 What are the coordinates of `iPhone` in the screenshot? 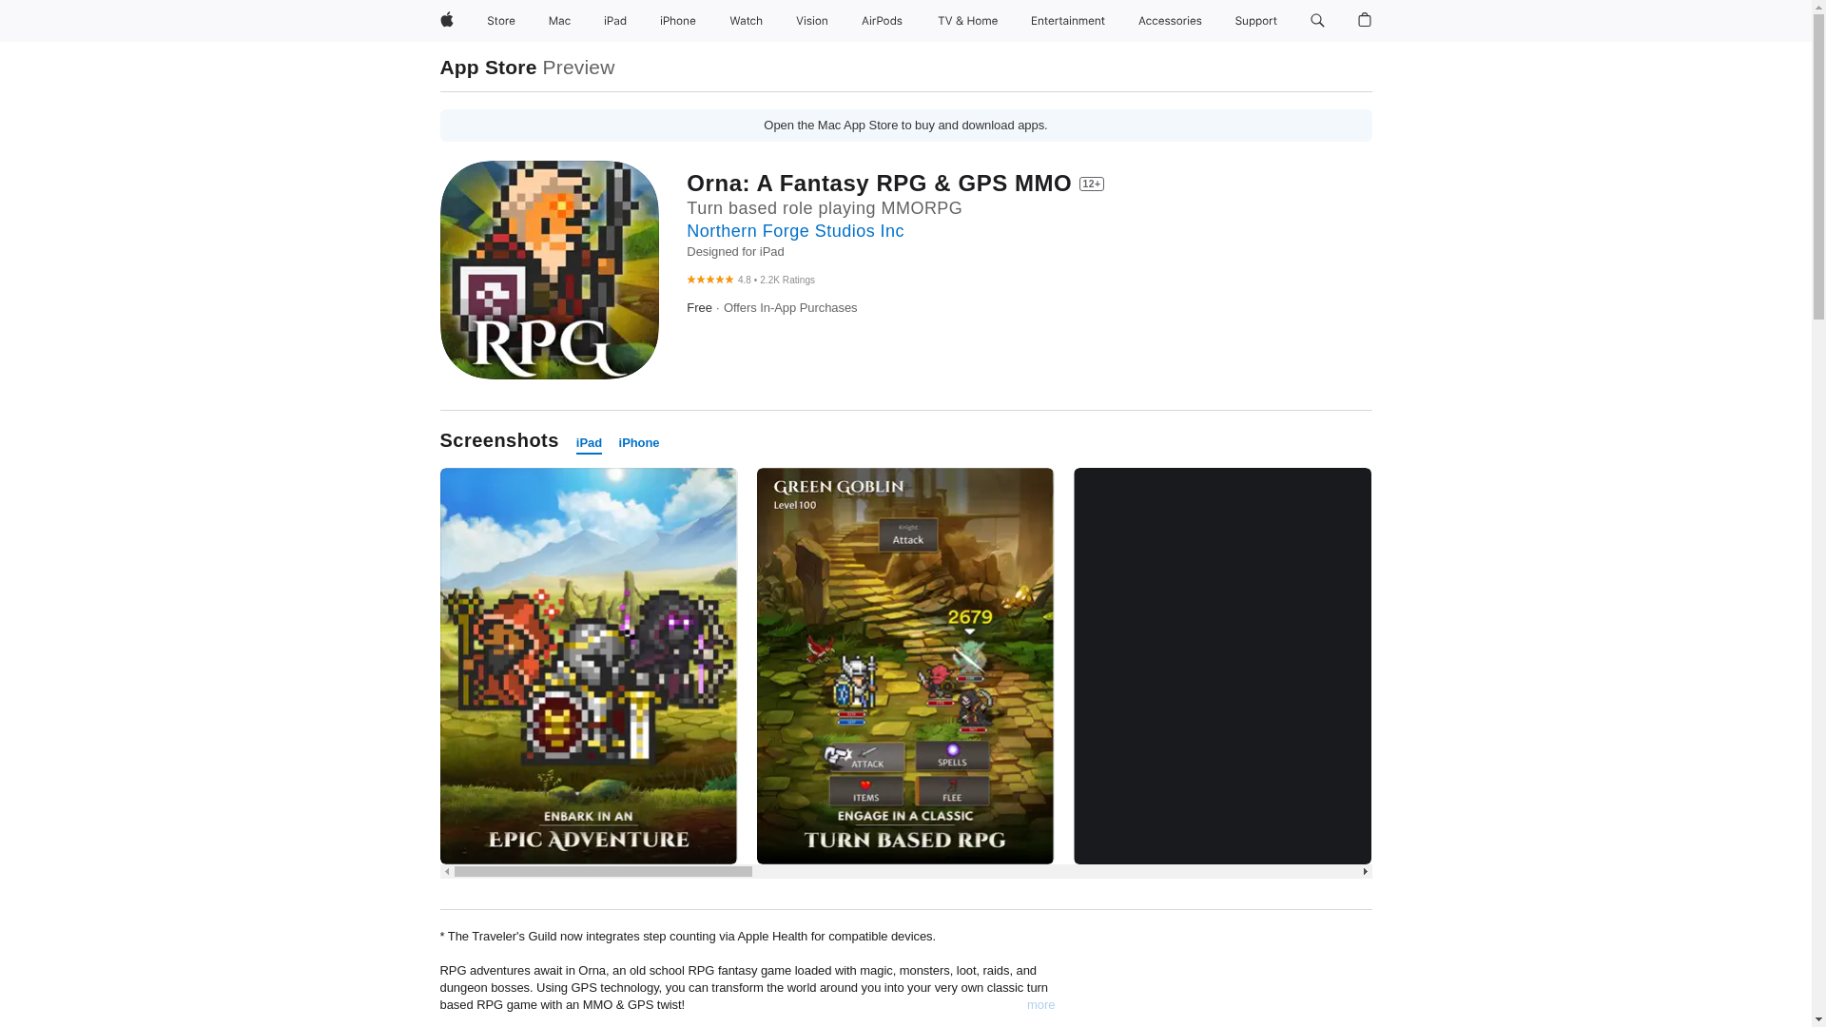 It's located at (639, 443).